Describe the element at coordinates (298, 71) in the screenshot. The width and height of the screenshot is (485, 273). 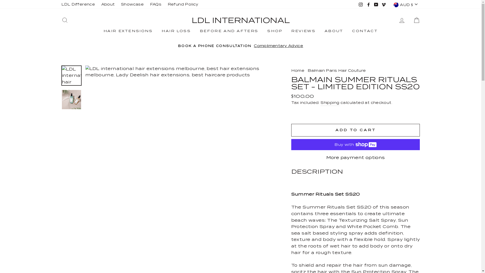
I see `Home` at that location.